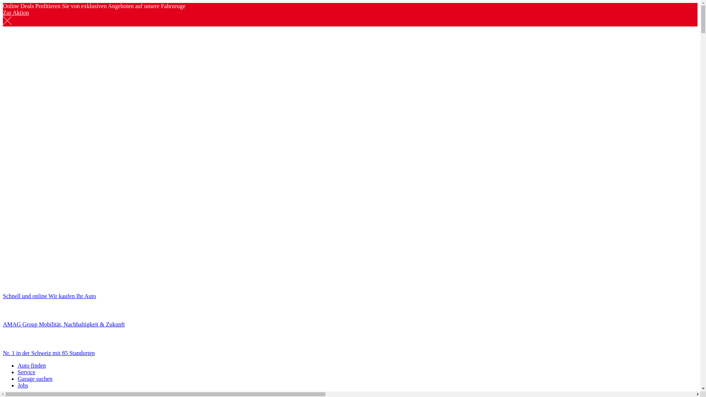 The height and width of the screenshot is (397, 706). Describe the element at coordinates (32, 365) in the screenshot. I see `Auto finden` at that location.